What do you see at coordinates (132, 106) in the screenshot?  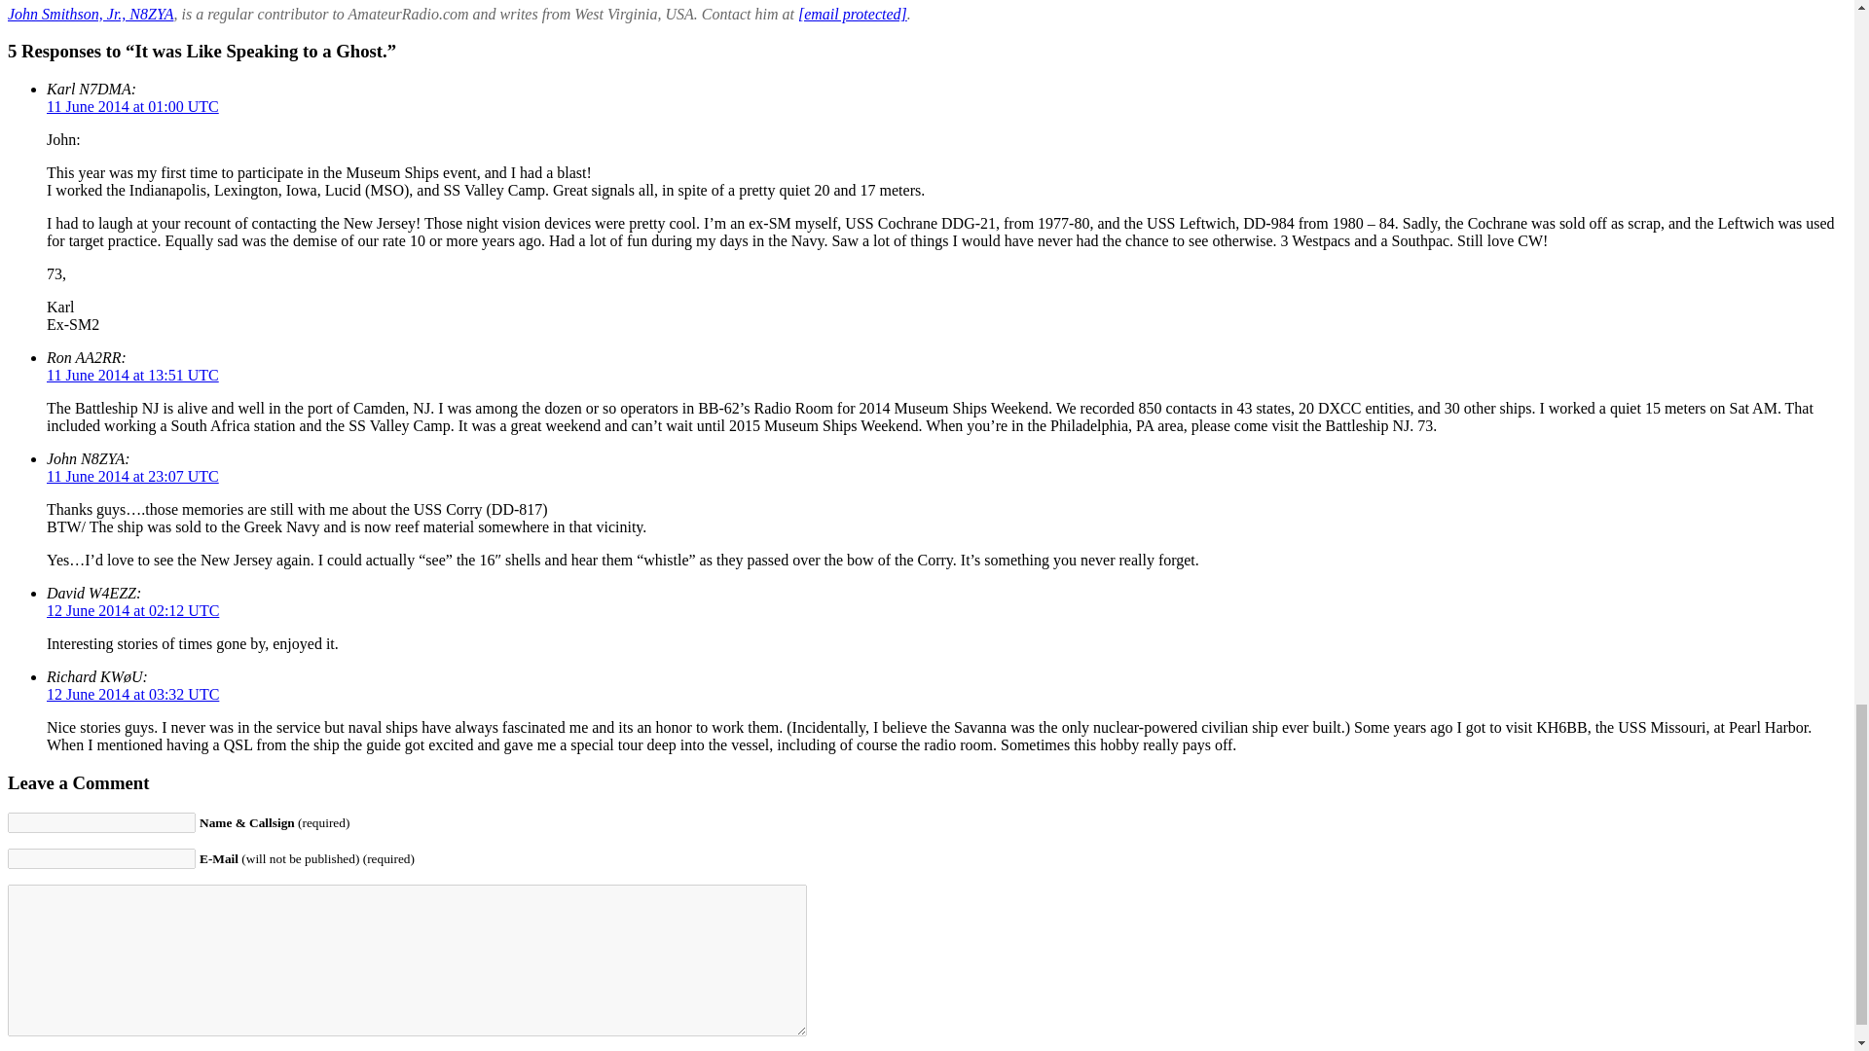 I see `11 June 2014 at 01:00 UTC` at bounding box center [132, 106].